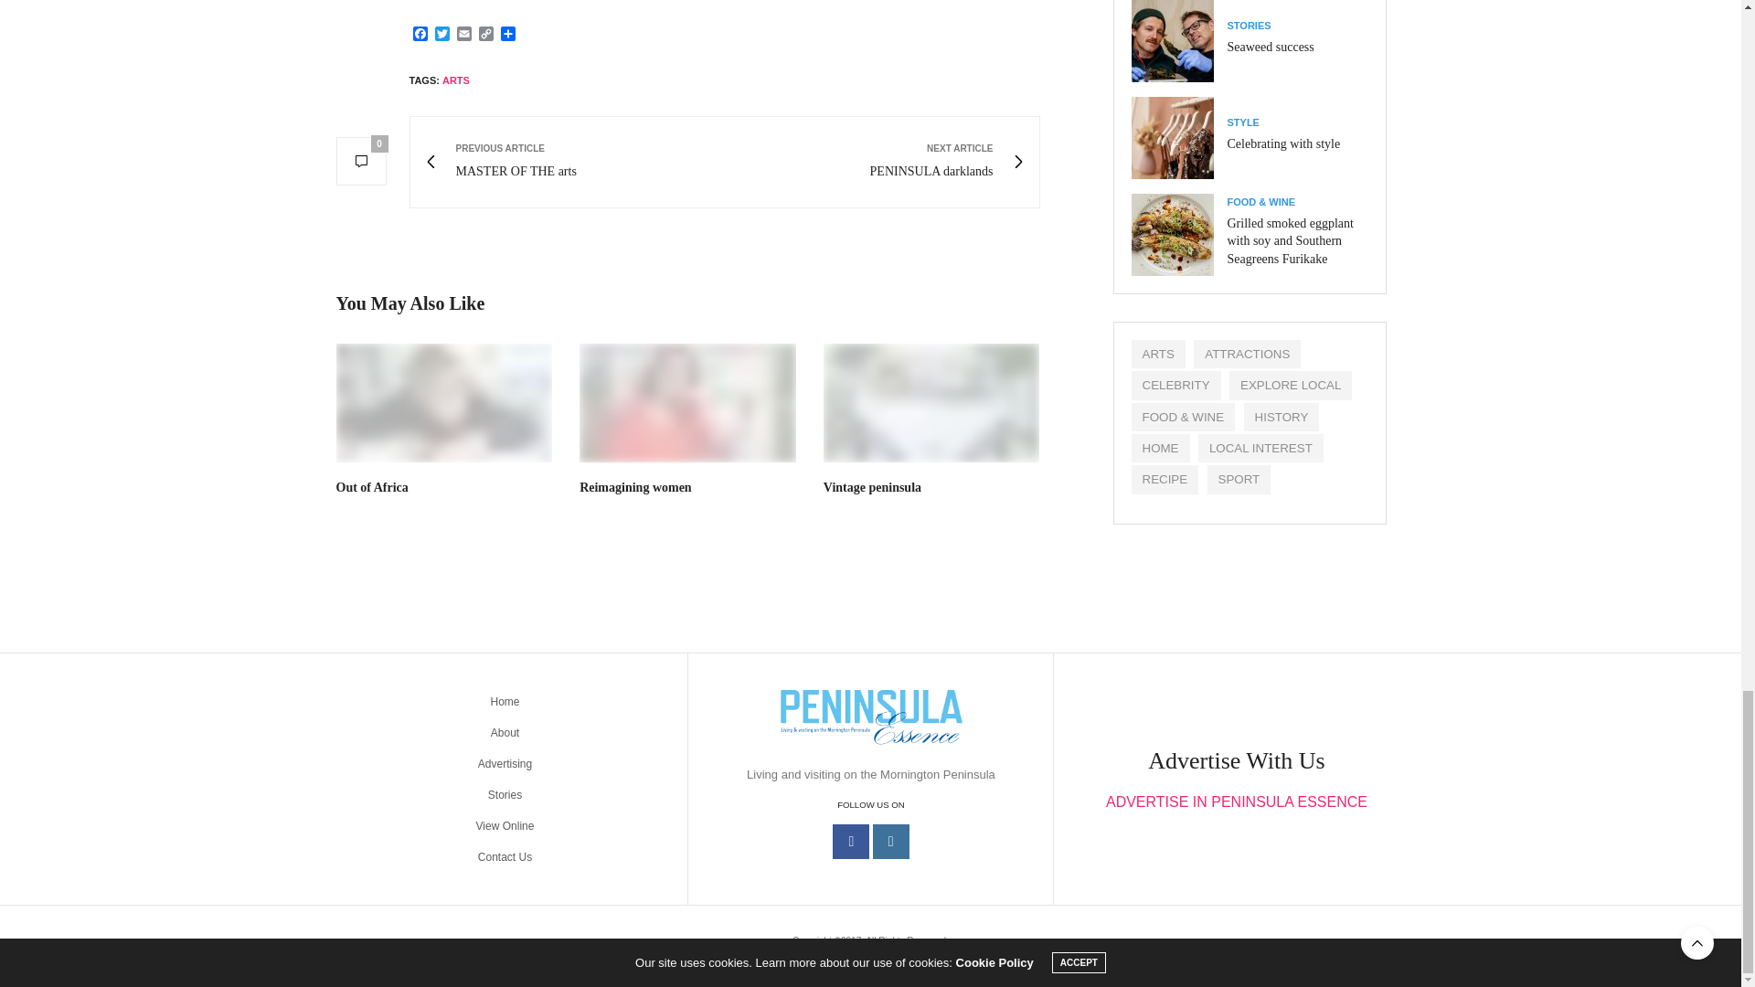  Describe the element at coordinates (442, 35) in the screenshot. I see `Facebook` at that location.